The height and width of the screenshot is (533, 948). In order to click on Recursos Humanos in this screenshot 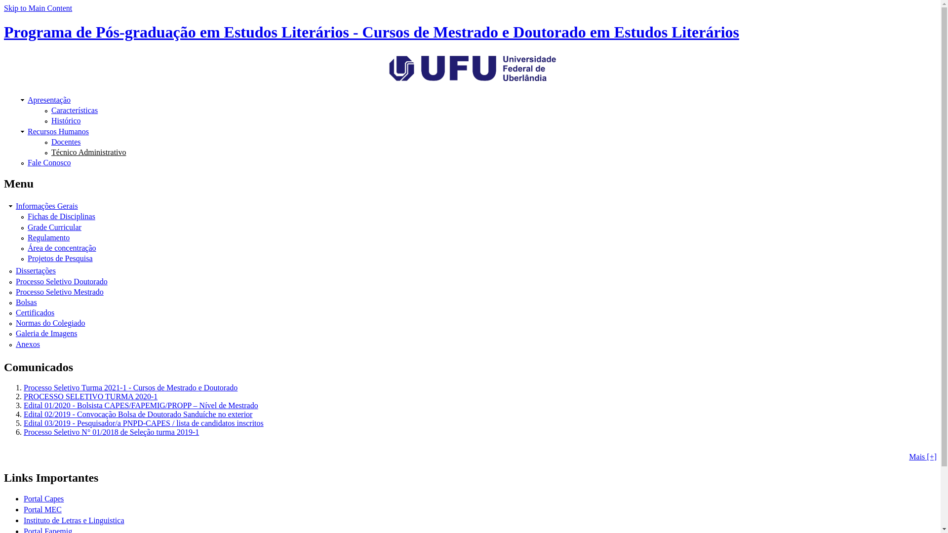, I will do `click(58, 131)`.